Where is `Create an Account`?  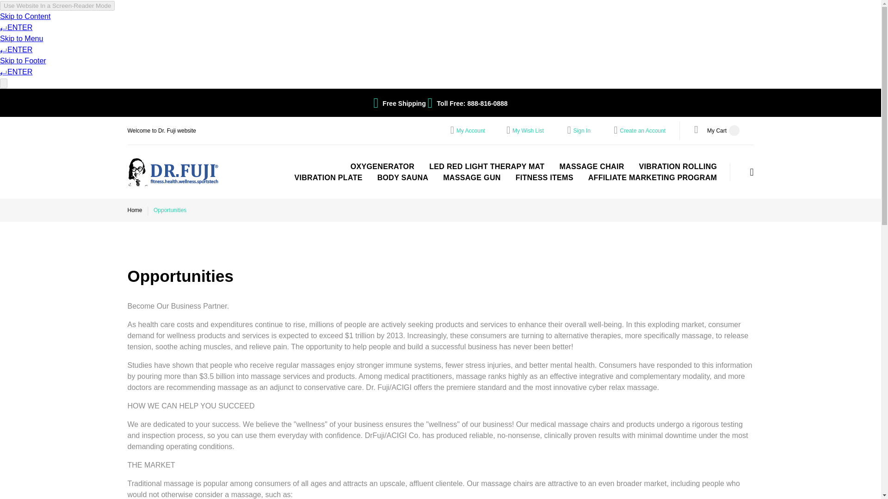 Create an Account is located at coordinates (642, 131).